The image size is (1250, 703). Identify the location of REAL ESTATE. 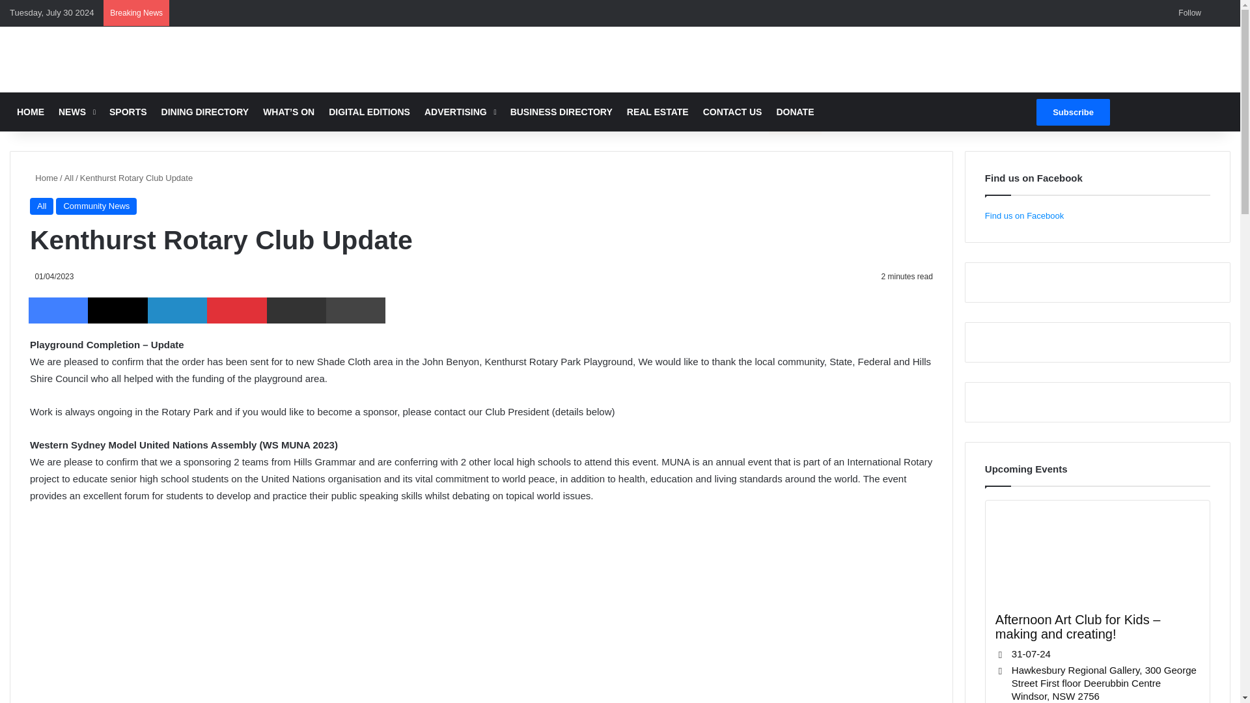
(658, 111).